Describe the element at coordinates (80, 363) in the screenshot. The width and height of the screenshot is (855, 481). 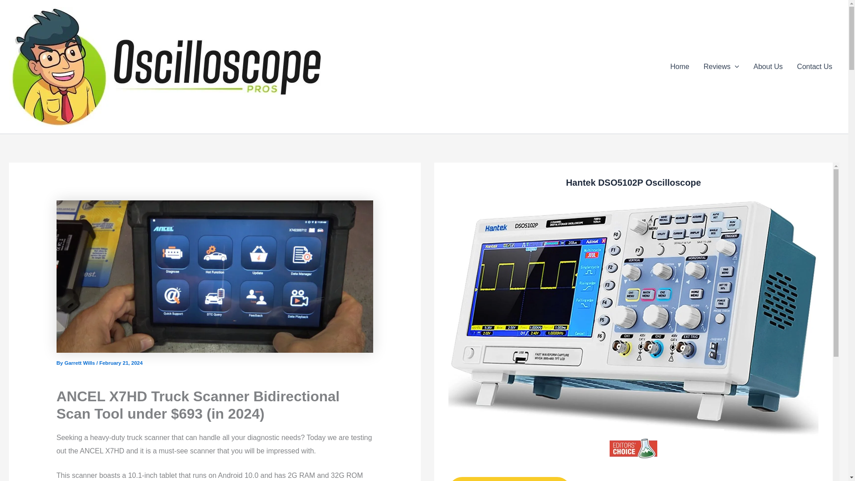
I see `View all posts by Garrett Wills` at that location.